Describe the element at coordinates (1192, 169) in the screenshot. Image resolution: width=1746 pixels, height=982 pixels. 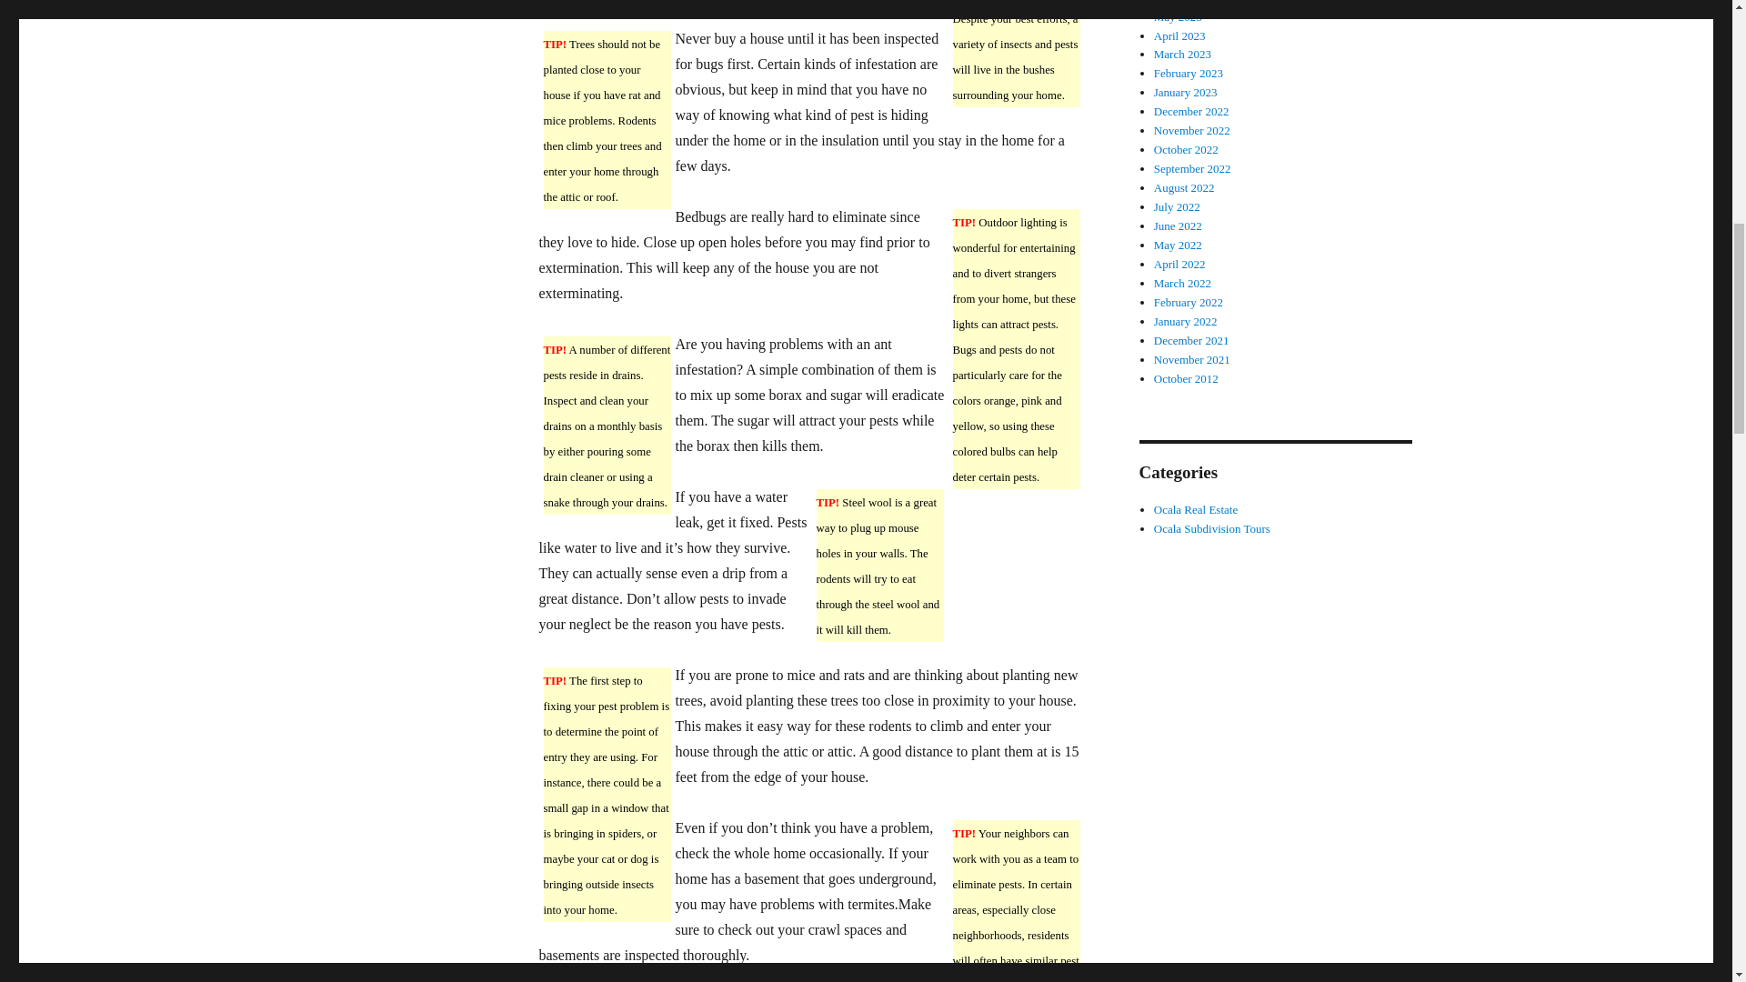
I see `September 2022` at that location.